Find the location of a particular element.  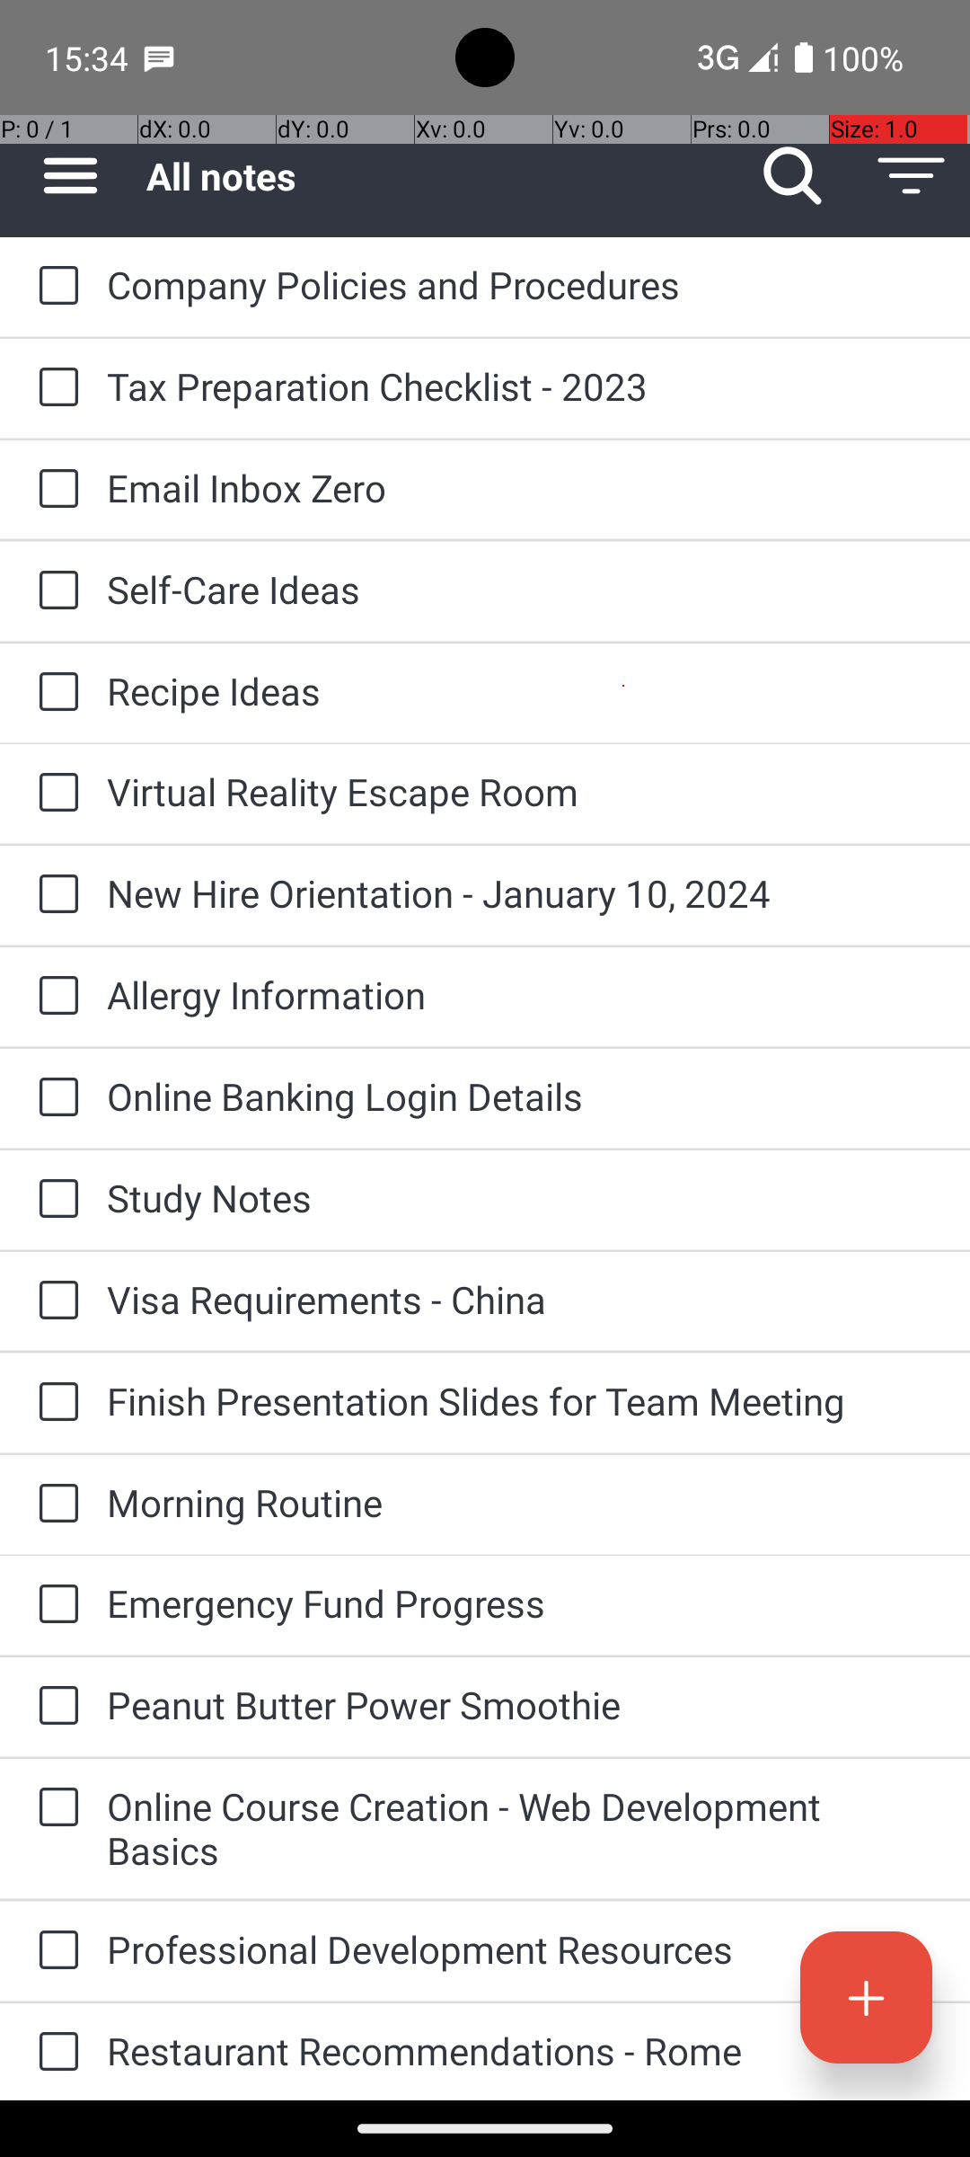

to-do: Peanut Butter Power Smoothie is located at coordinates (54, 1707).